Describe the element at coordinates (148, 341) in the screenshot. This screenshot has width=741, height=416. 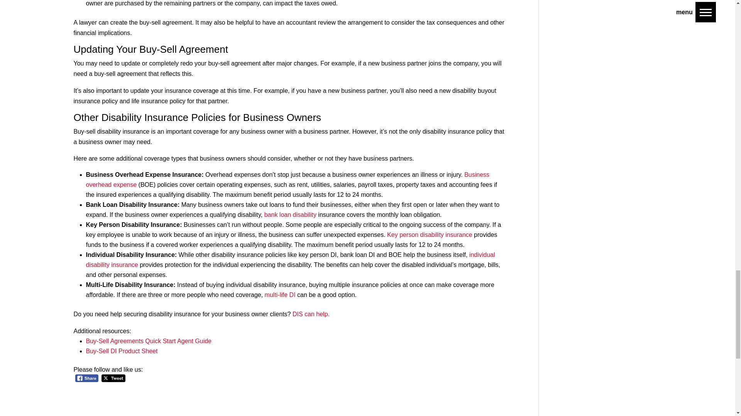
I see `Buy-Sell Agreements Quick Start Agent Guide` at that location.